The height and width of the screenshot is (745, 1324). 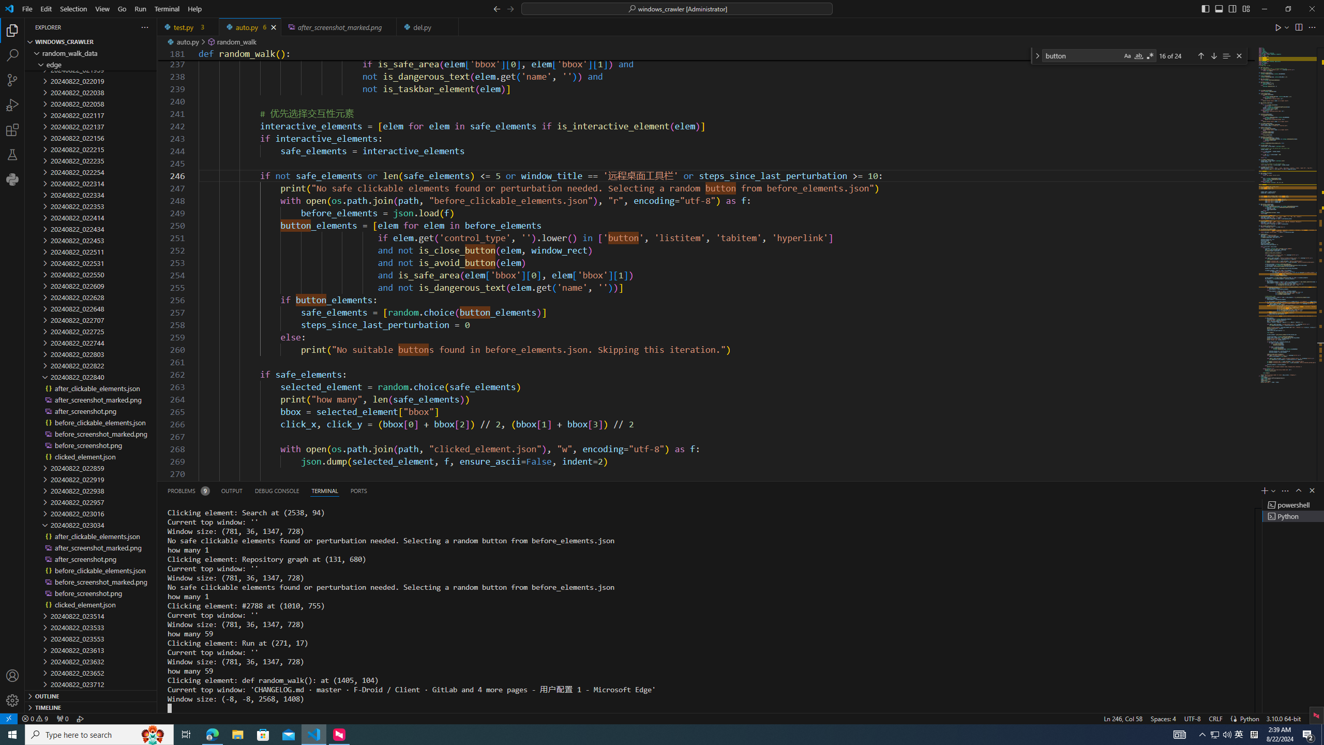 What do you see at coordinates (195, 9) in the screenshot?
I see `Help` at bounding box center [195, 9].